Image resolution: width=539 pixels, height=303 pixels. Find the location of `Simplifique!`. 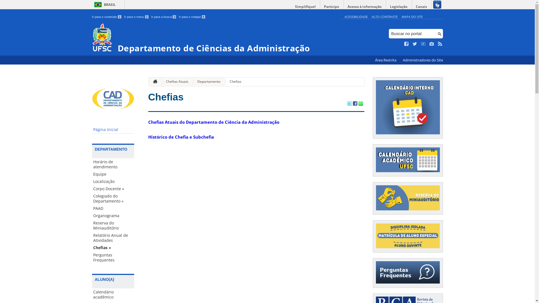

Simplifique! is located at coordinates (305, 7).